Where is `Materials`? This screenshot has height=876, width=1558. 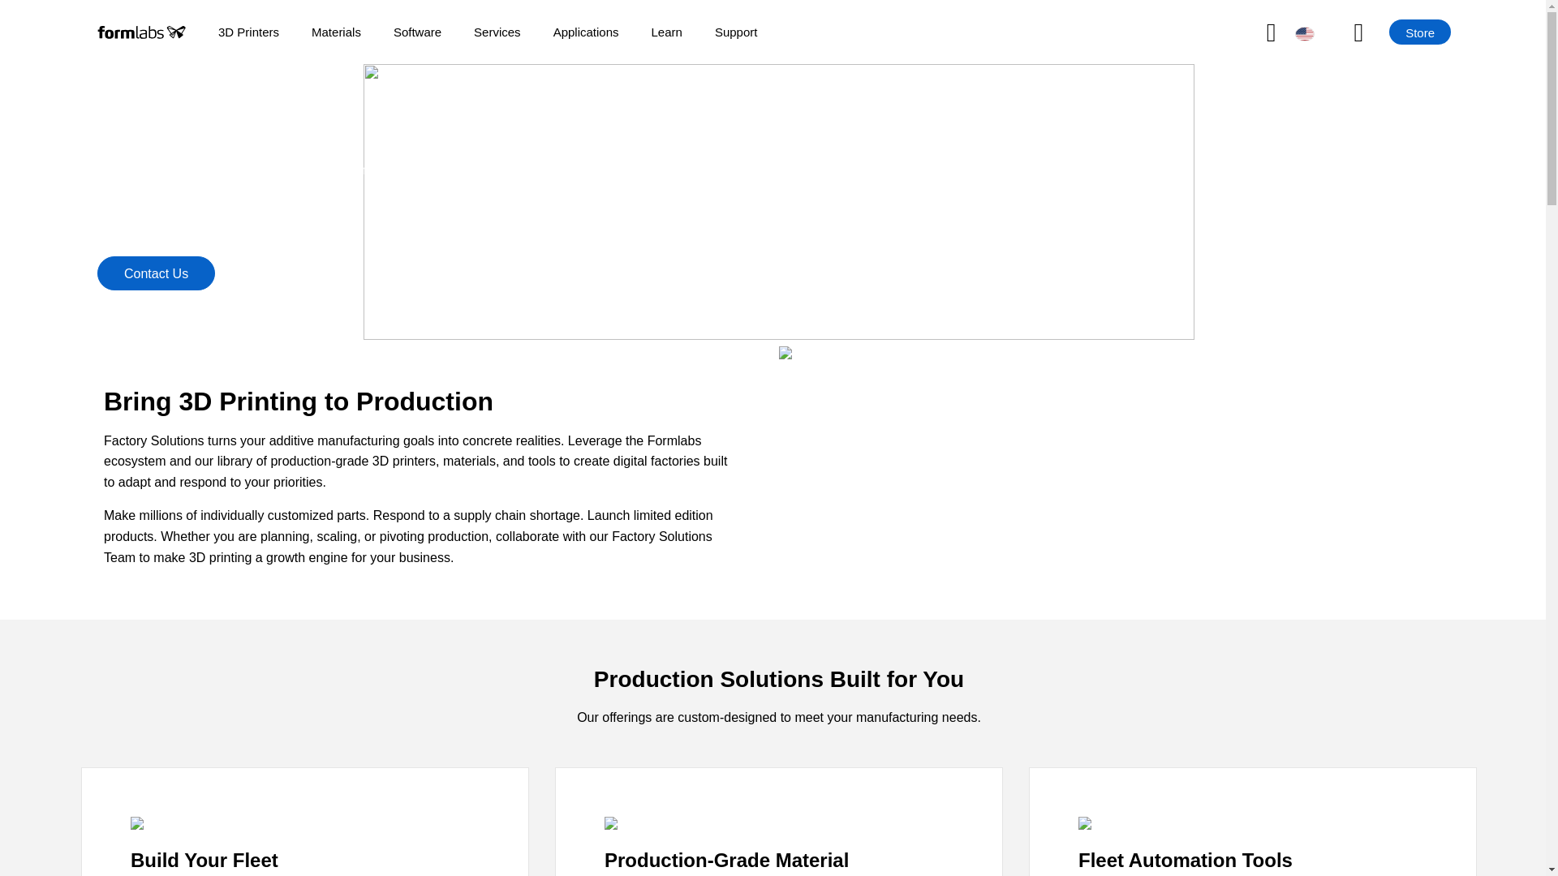 Materials is located at coordinates (336, 32).